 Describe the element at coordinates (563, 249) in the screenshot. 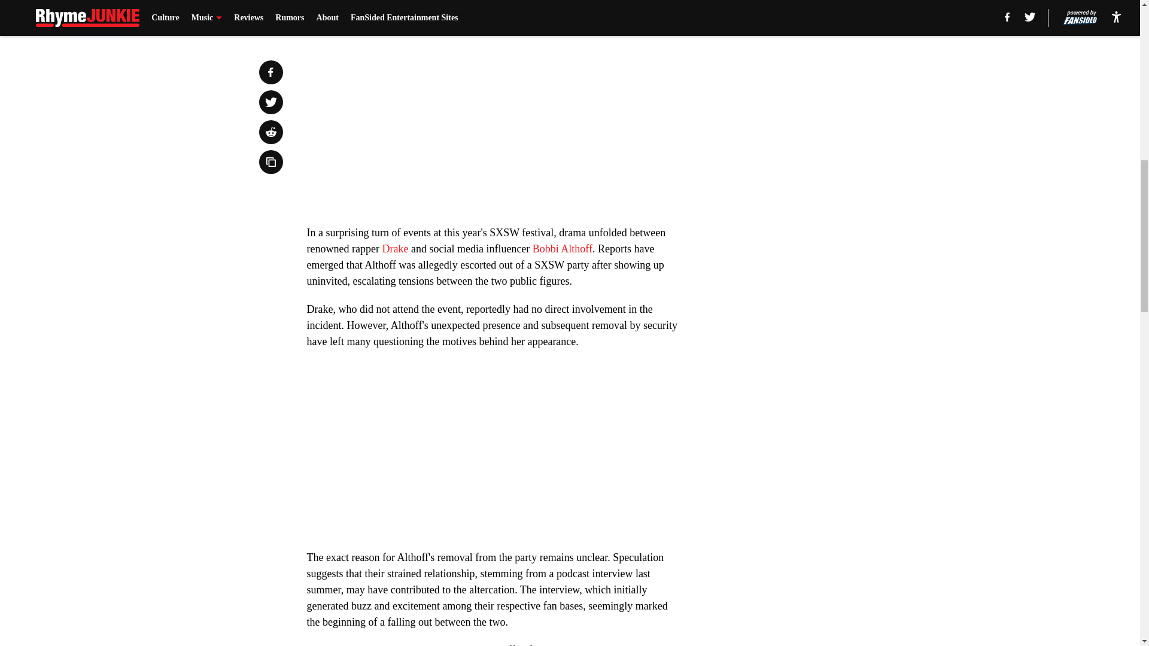

I see `Bobbi Althoff` at that location.